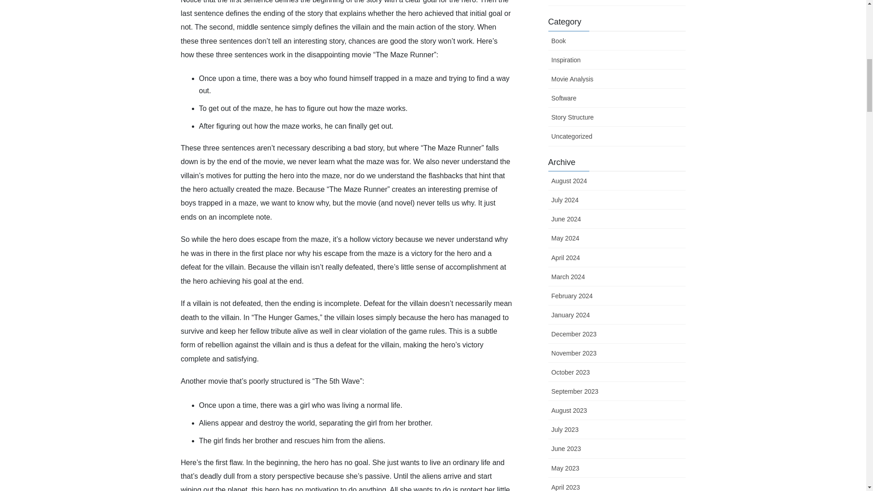  What do you see at coordinates (617, 41) in the screenshot?
I see `Book` at bounding box center [617, 41].